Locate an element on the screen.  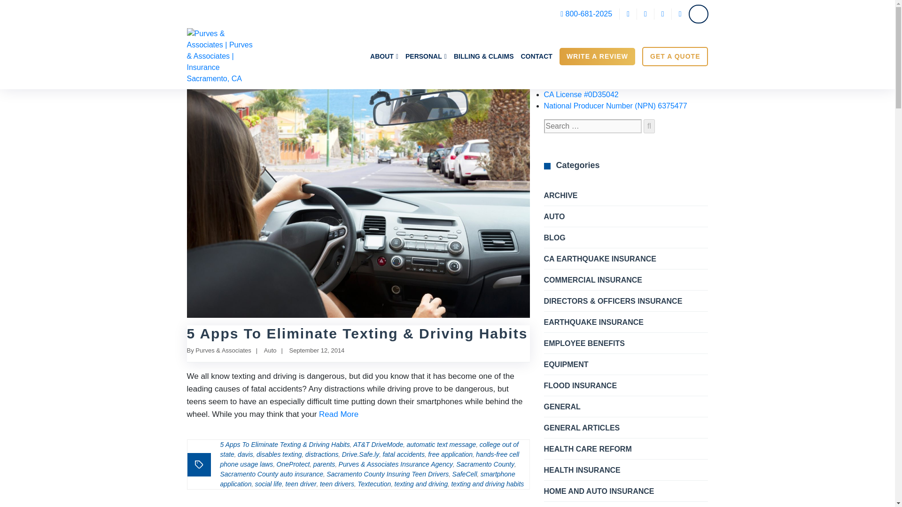
OneProtect is located at coordinates (293, 464).